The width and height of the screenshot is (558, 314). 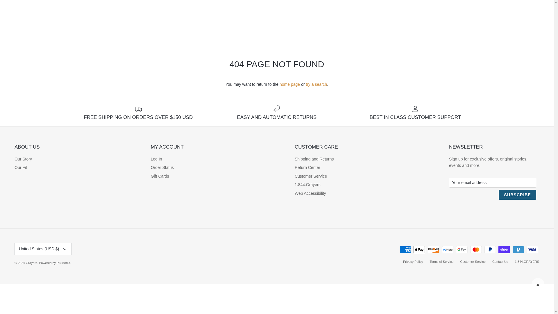 I want to click on Shop Pay, so click(x=504, y=249).